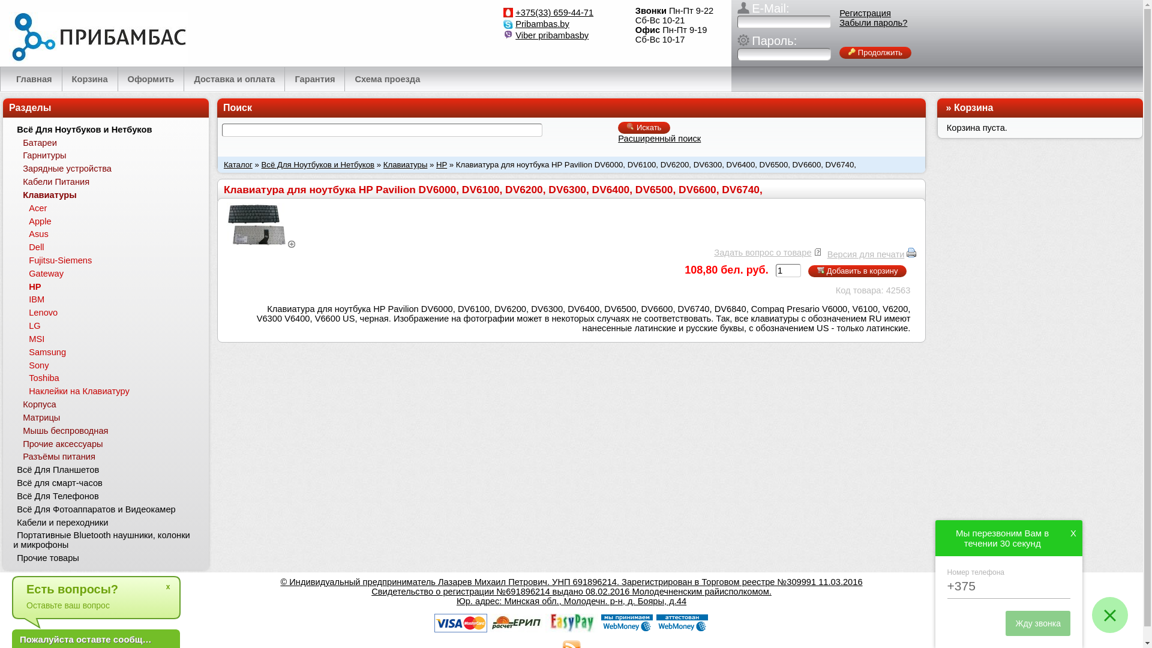  What do you see at coordinates (571, 623) in the screenshot?
I see ` EasyPay ` at bounding box center [571, 623].